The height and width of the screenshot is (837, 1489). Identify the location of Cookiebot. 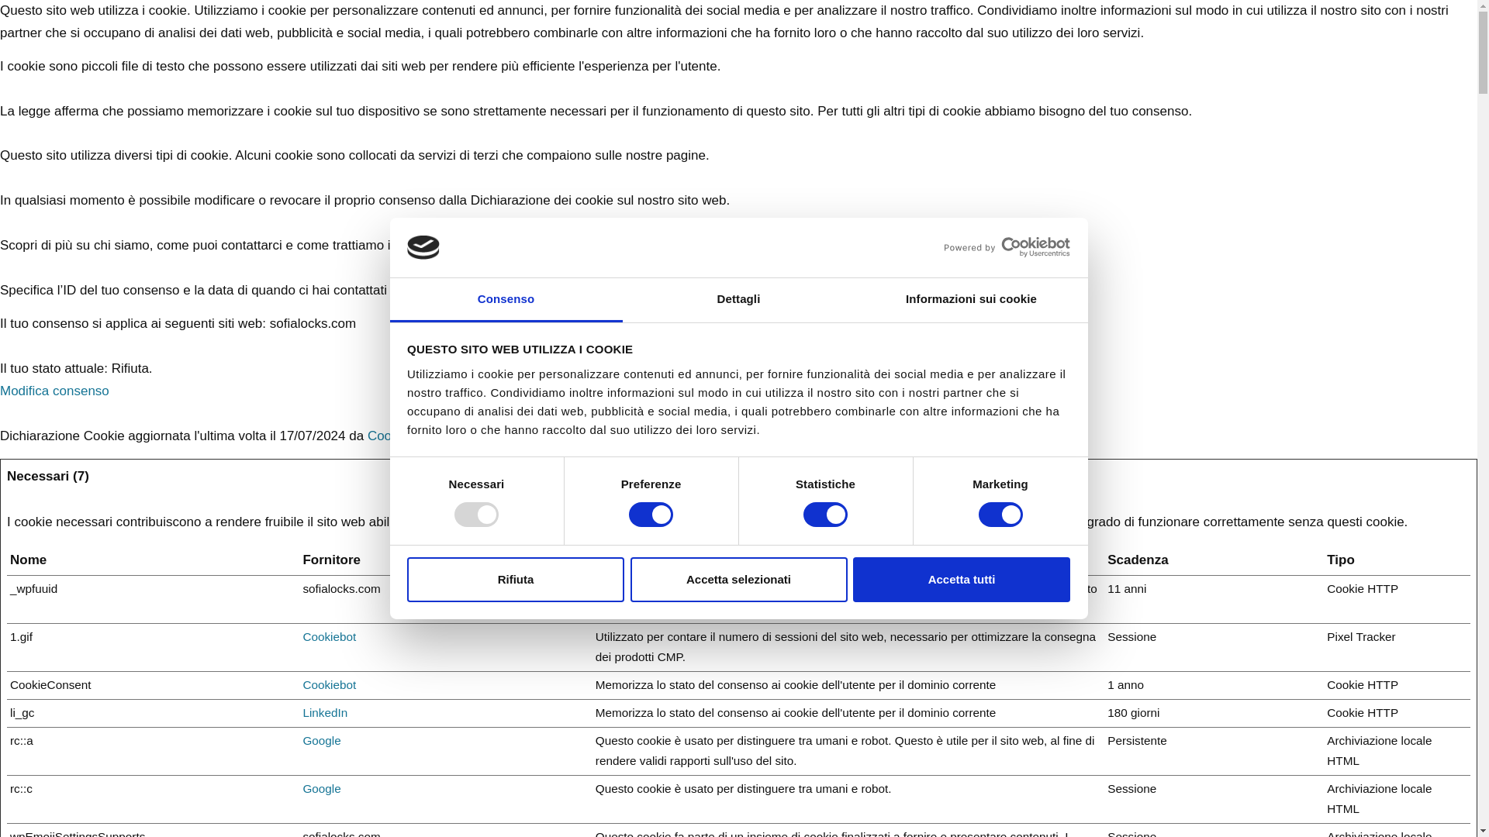
(329, 637).